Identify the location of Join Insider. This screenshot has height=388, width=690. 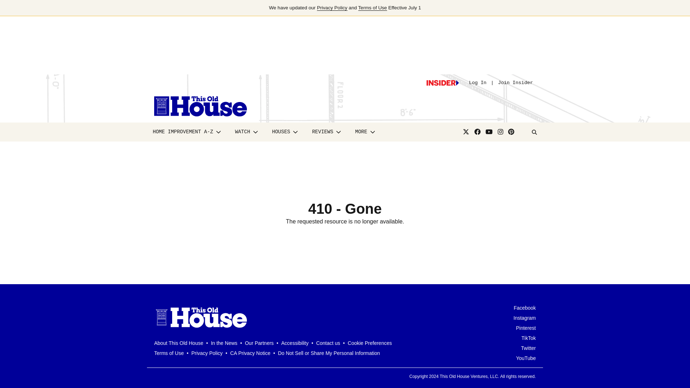
(515, 83).